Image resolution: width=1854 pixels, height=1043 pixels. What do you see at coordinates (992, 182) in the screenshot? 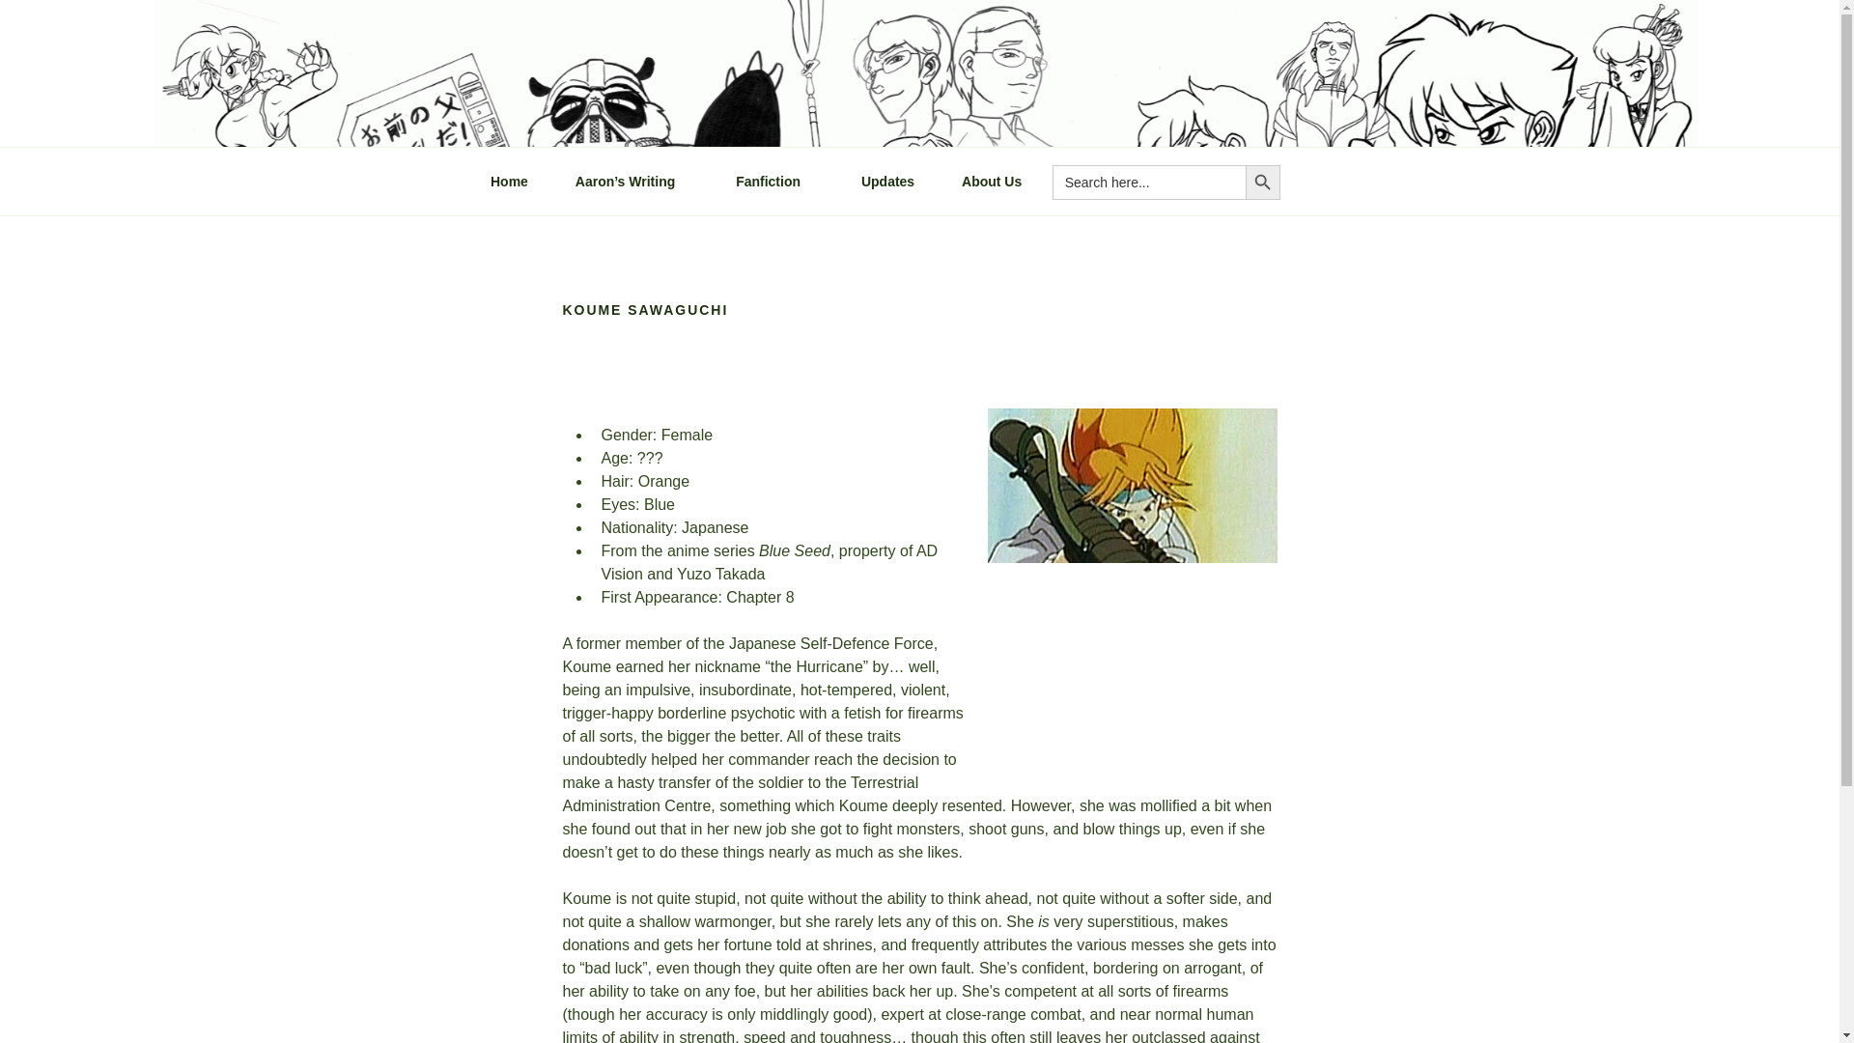
I see `About Us` at bounding box center [992, 182].